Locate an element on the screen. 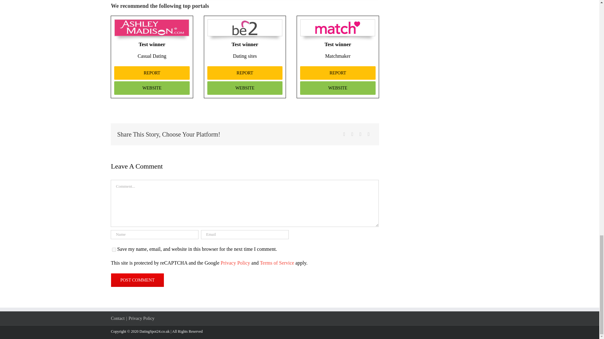  Report is located at coordinates (245, 73).